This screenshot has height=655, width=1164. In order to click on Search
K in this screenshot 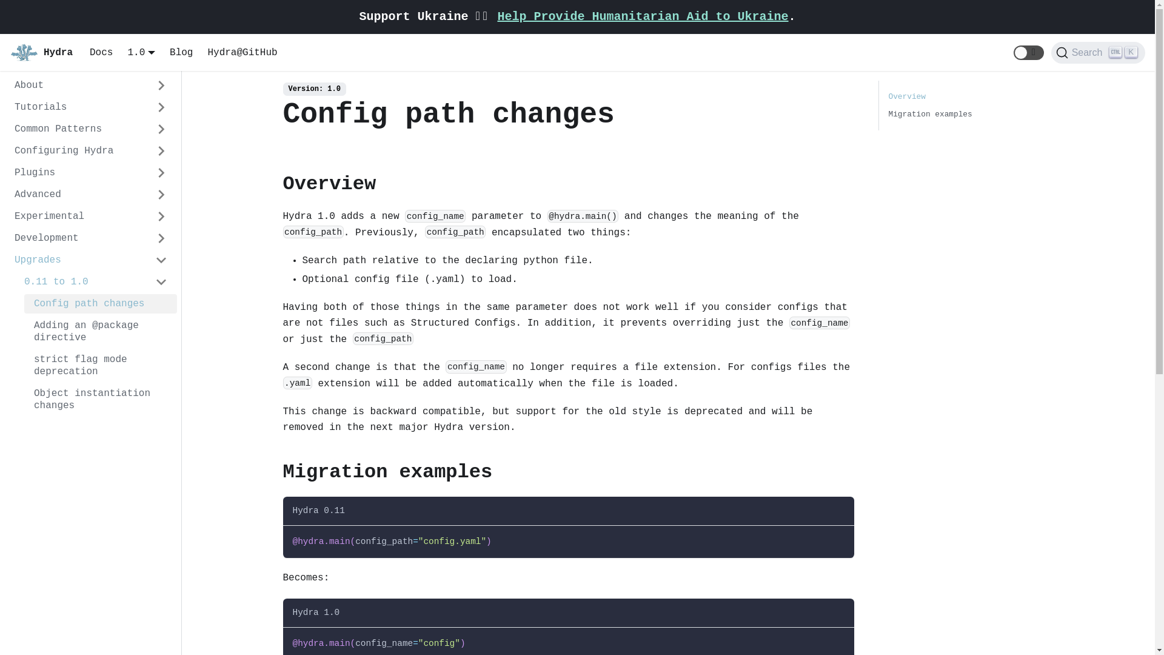, I will do `click(1099, 53)`.